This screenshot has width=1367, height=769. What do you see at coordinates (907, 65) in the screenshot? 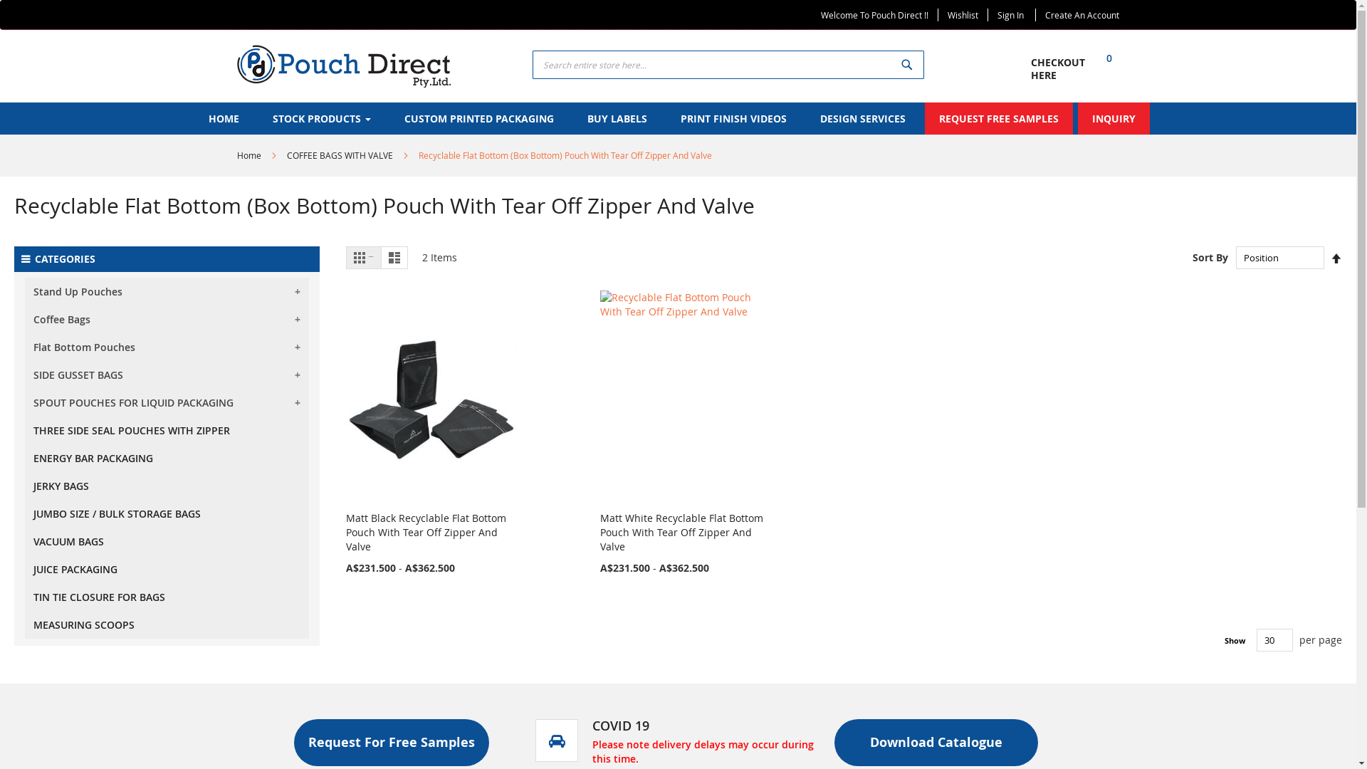
I see `Search` at bounding box center [907, 65].